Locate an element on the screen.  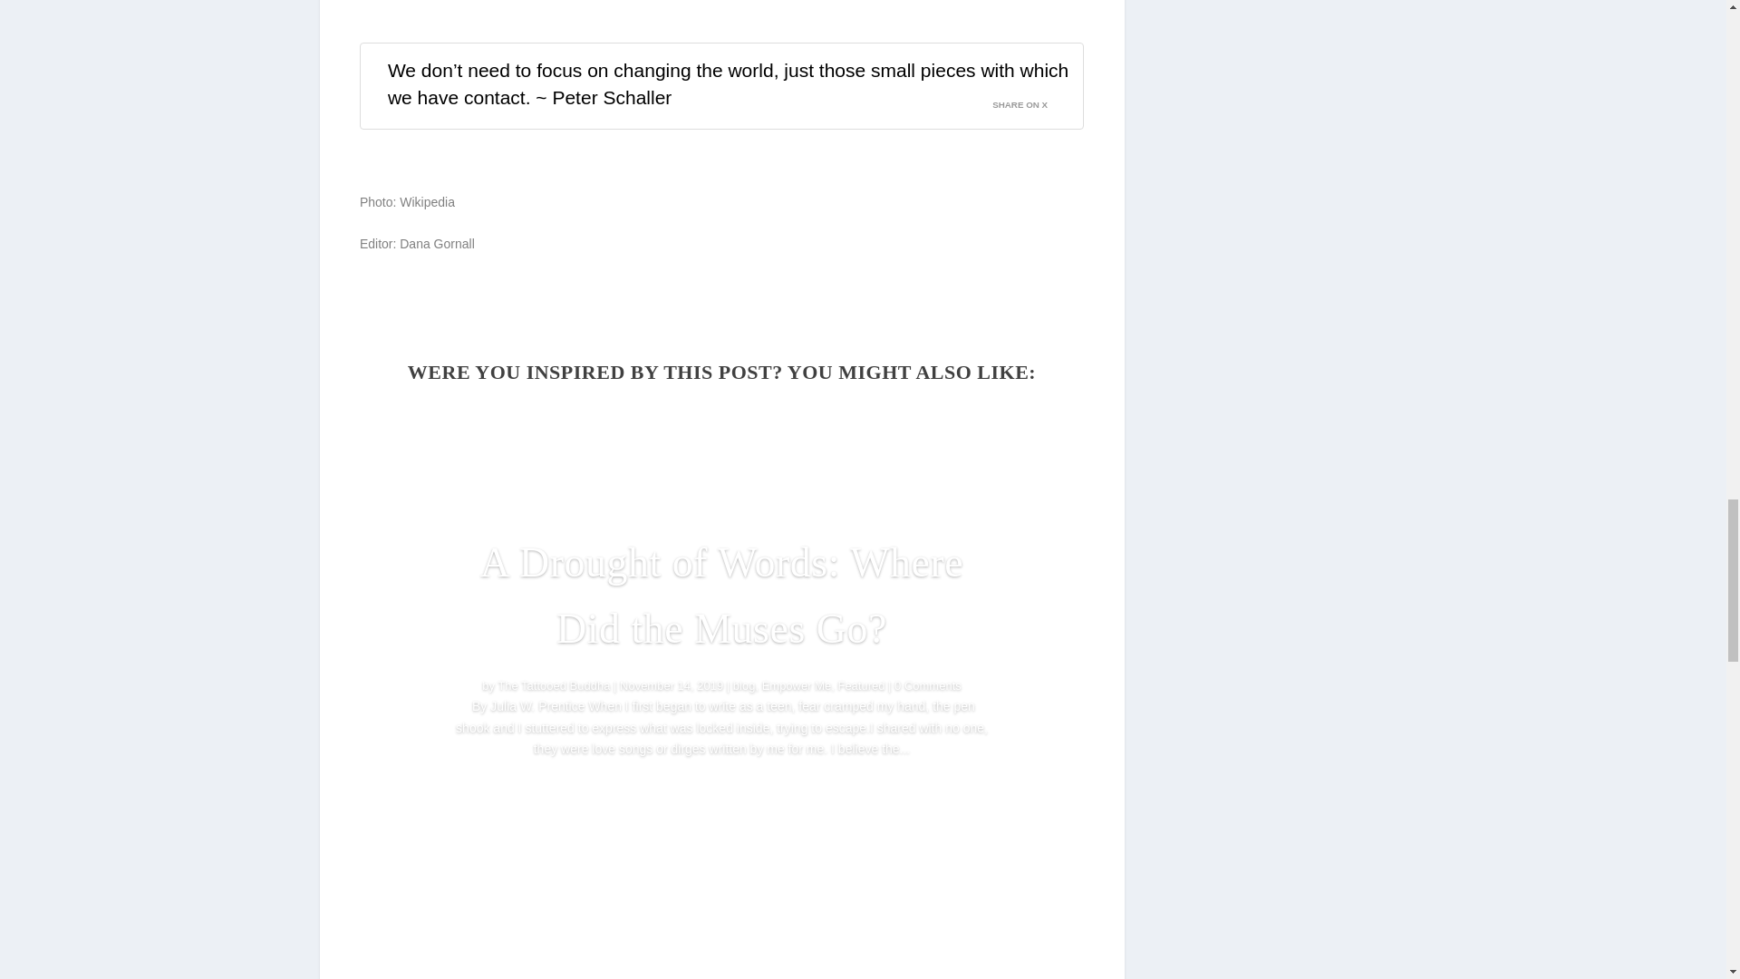
The Tattooed Buddha is located at coordinates (554, 685).